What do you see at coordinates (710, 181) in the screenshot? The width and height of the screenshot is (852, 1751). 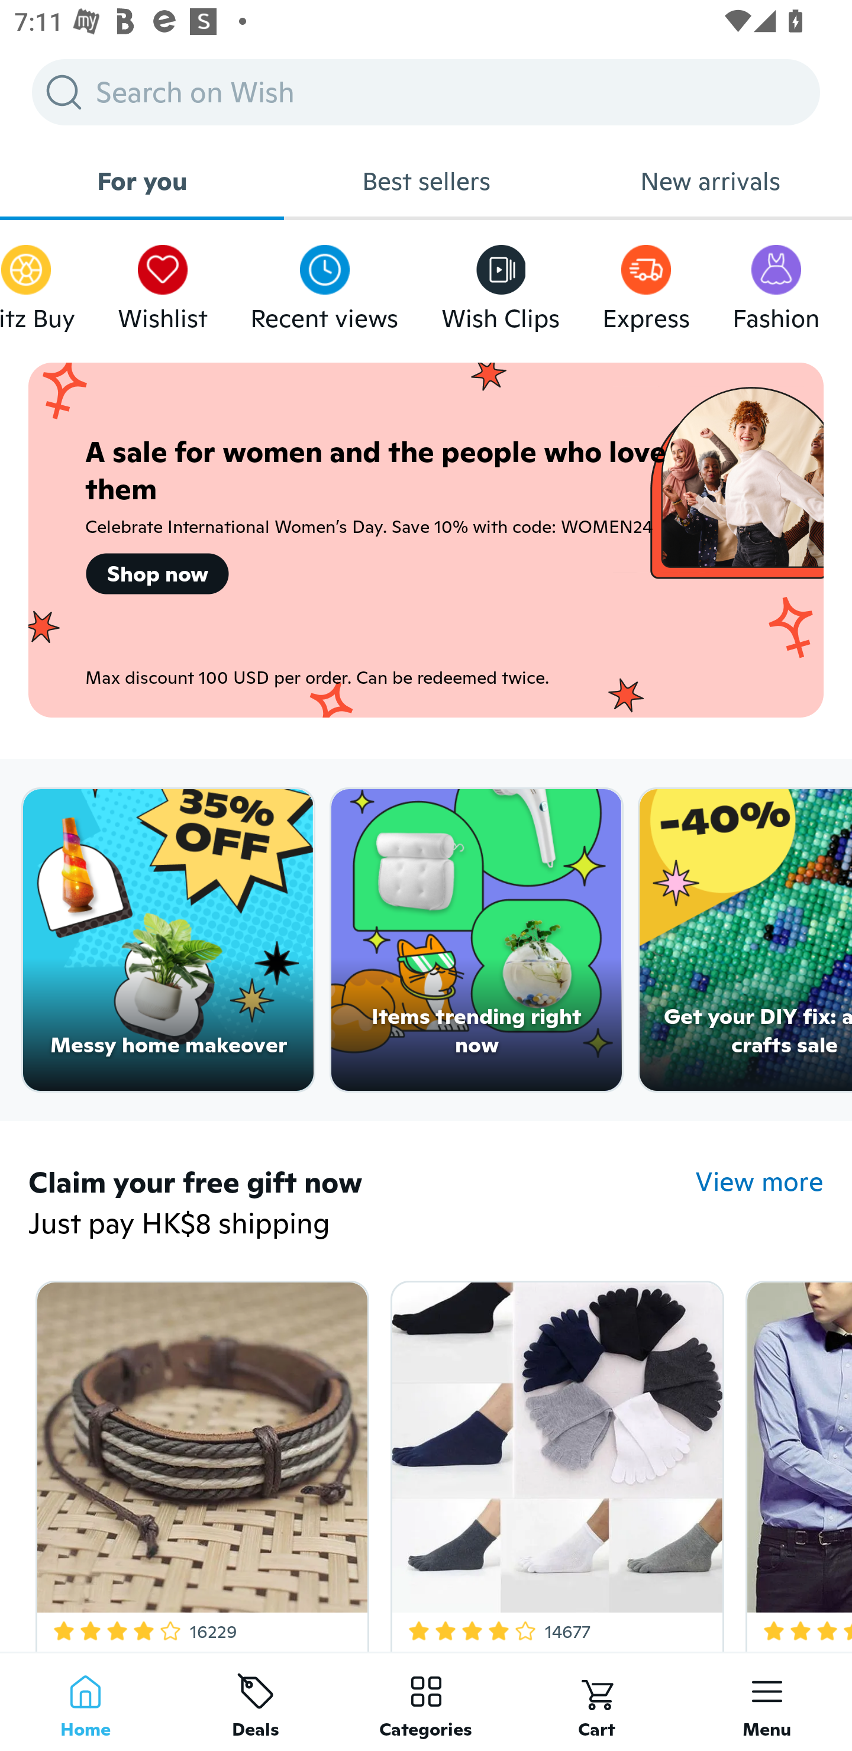 I see `New arrivals` at bounding box center [710, 181].